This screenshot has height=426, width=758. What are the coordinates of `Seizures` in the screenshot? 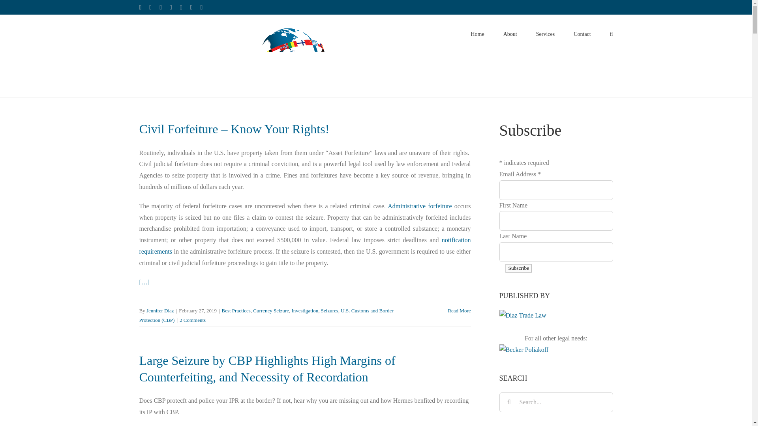 It's located at (329, 310).